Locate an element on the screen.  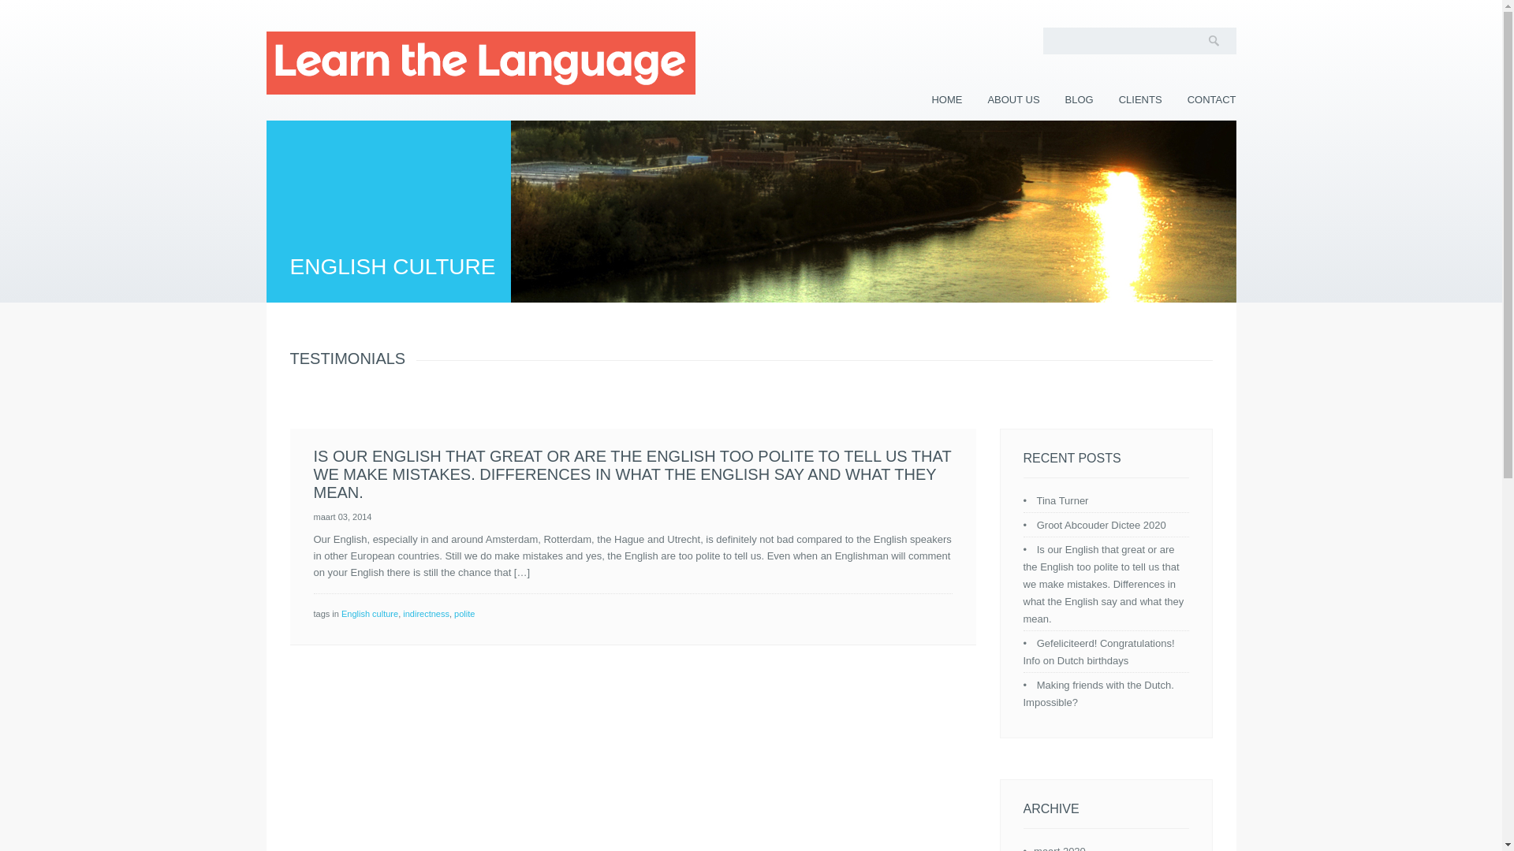
indirectness is located at coordinates (426, 614).